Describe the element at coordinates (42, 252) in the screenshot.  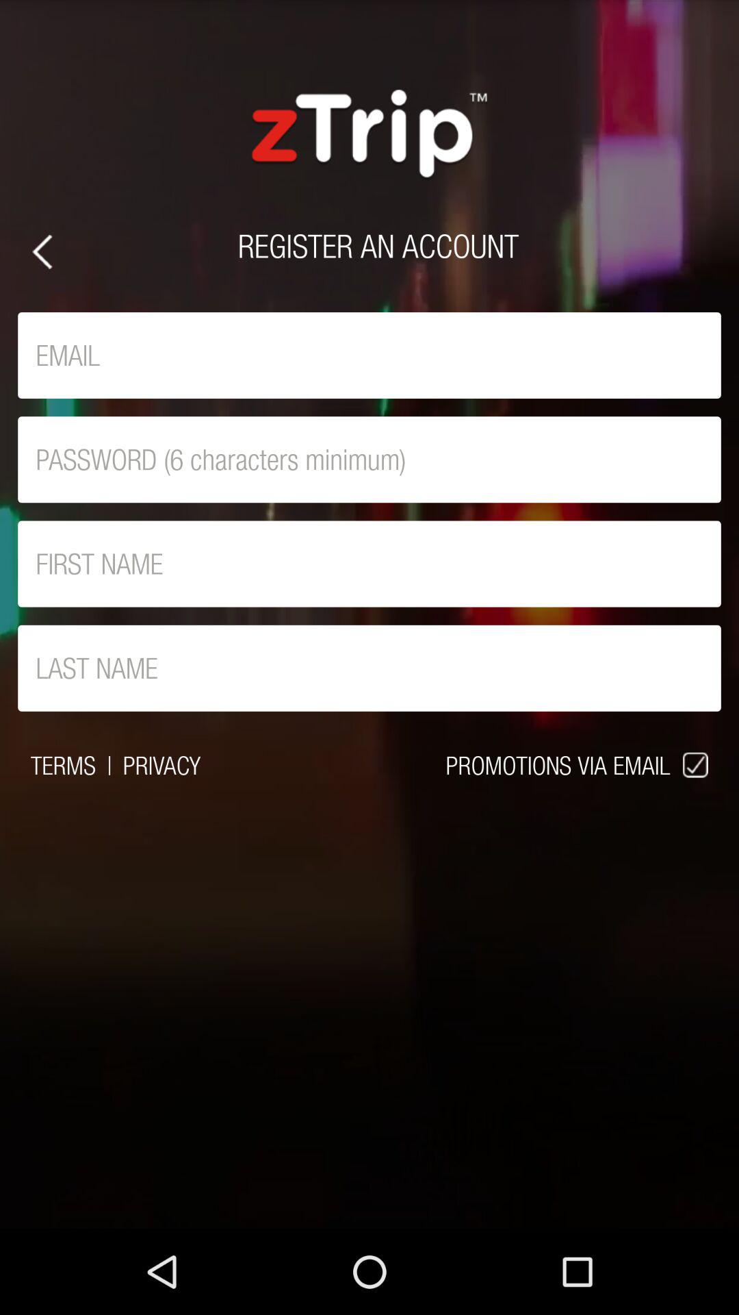
I see `launch icon at the top left corner` at that location.